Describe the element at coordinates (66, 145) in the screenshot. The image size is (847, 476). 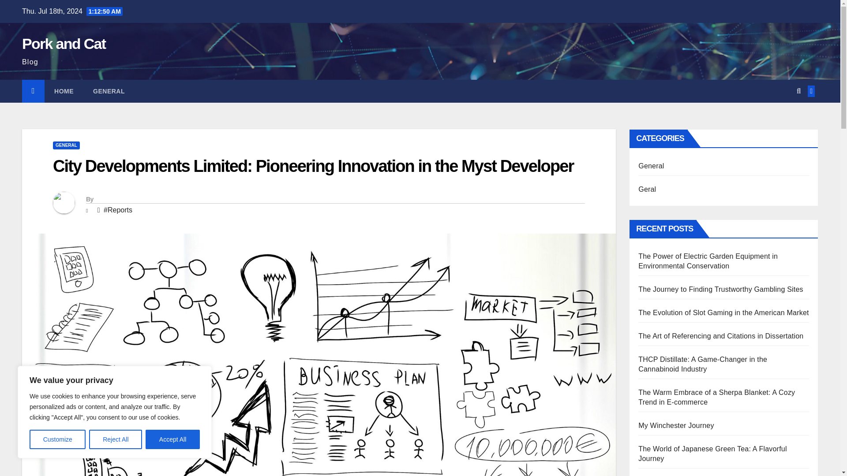
I see `GENERAL` at that location.